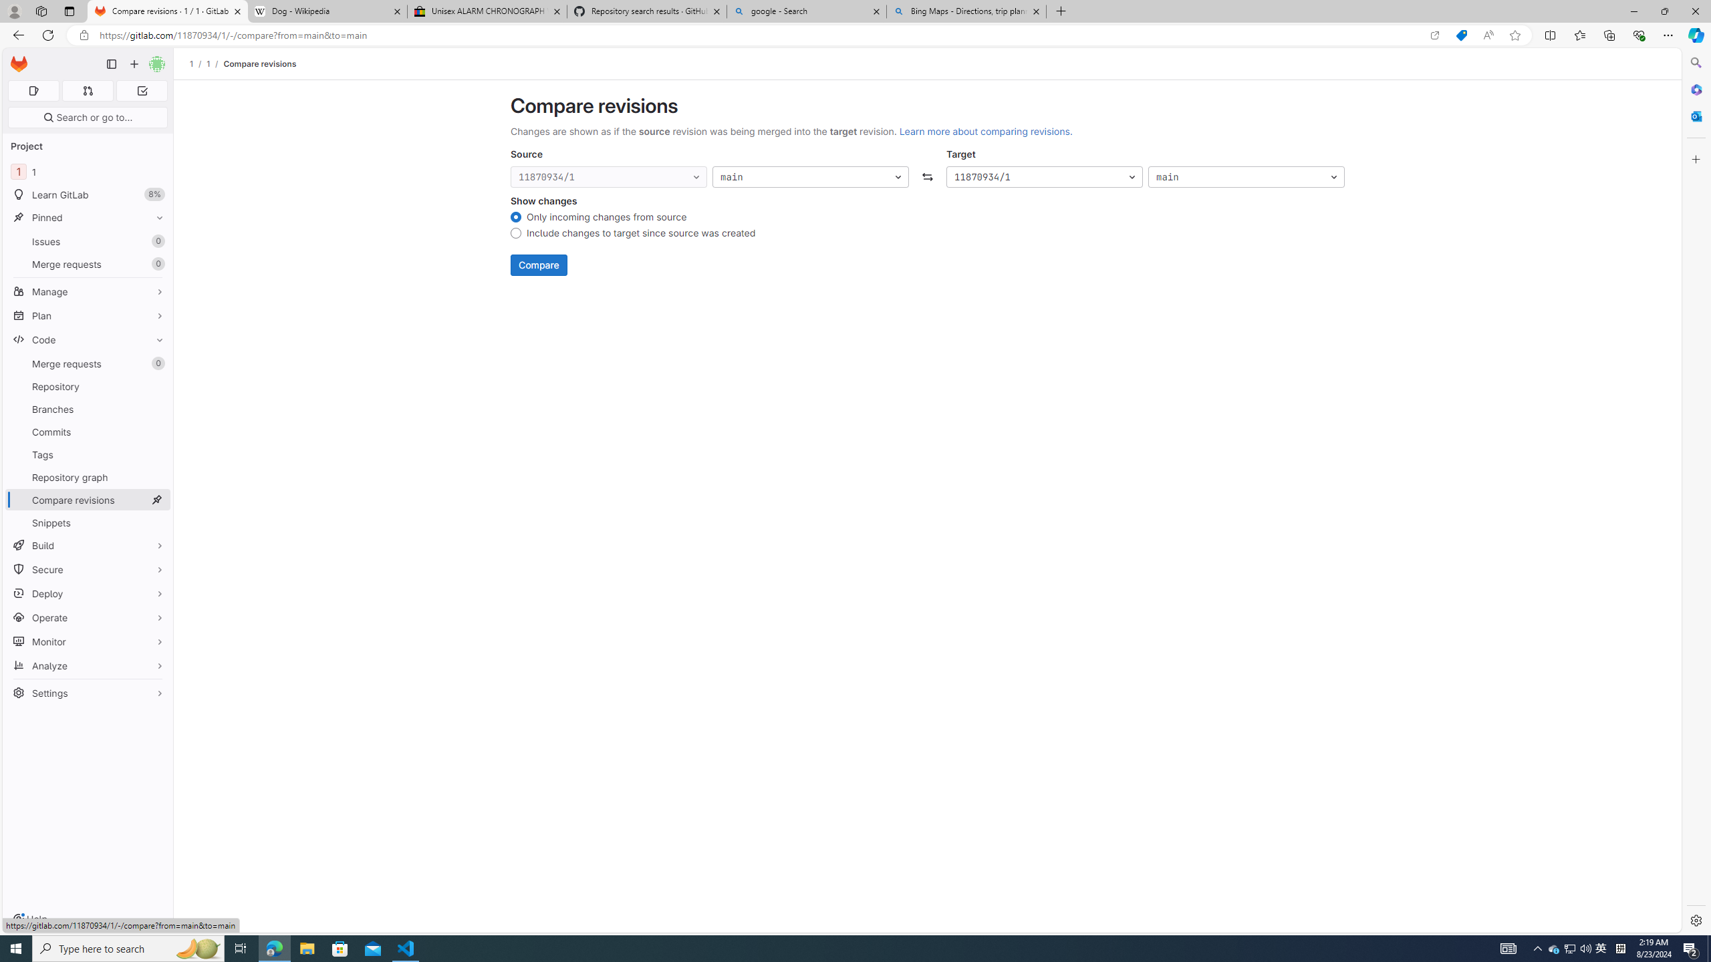  I want to click on Compare, so click(539, 266).